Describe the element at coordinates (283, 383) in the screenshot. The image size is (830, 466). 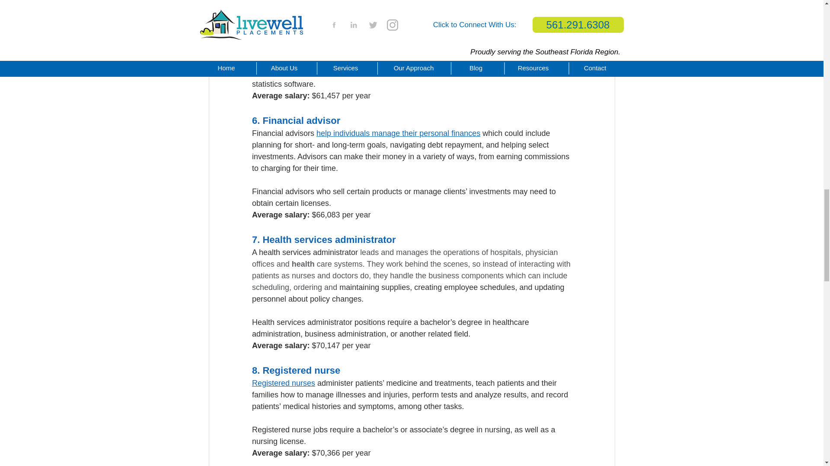
I see `Registered nurses` at that location.